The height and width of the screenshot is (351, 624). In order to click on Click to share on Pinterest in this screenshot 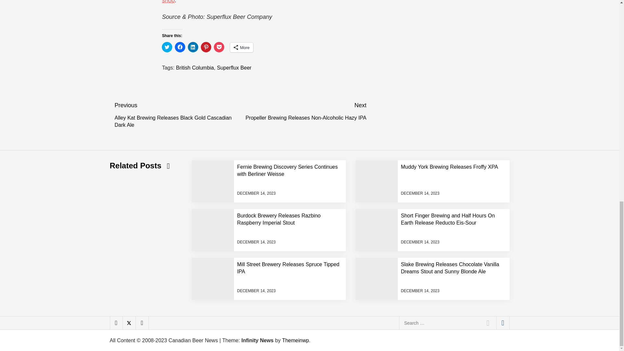, I will do `click(206, 47)`.